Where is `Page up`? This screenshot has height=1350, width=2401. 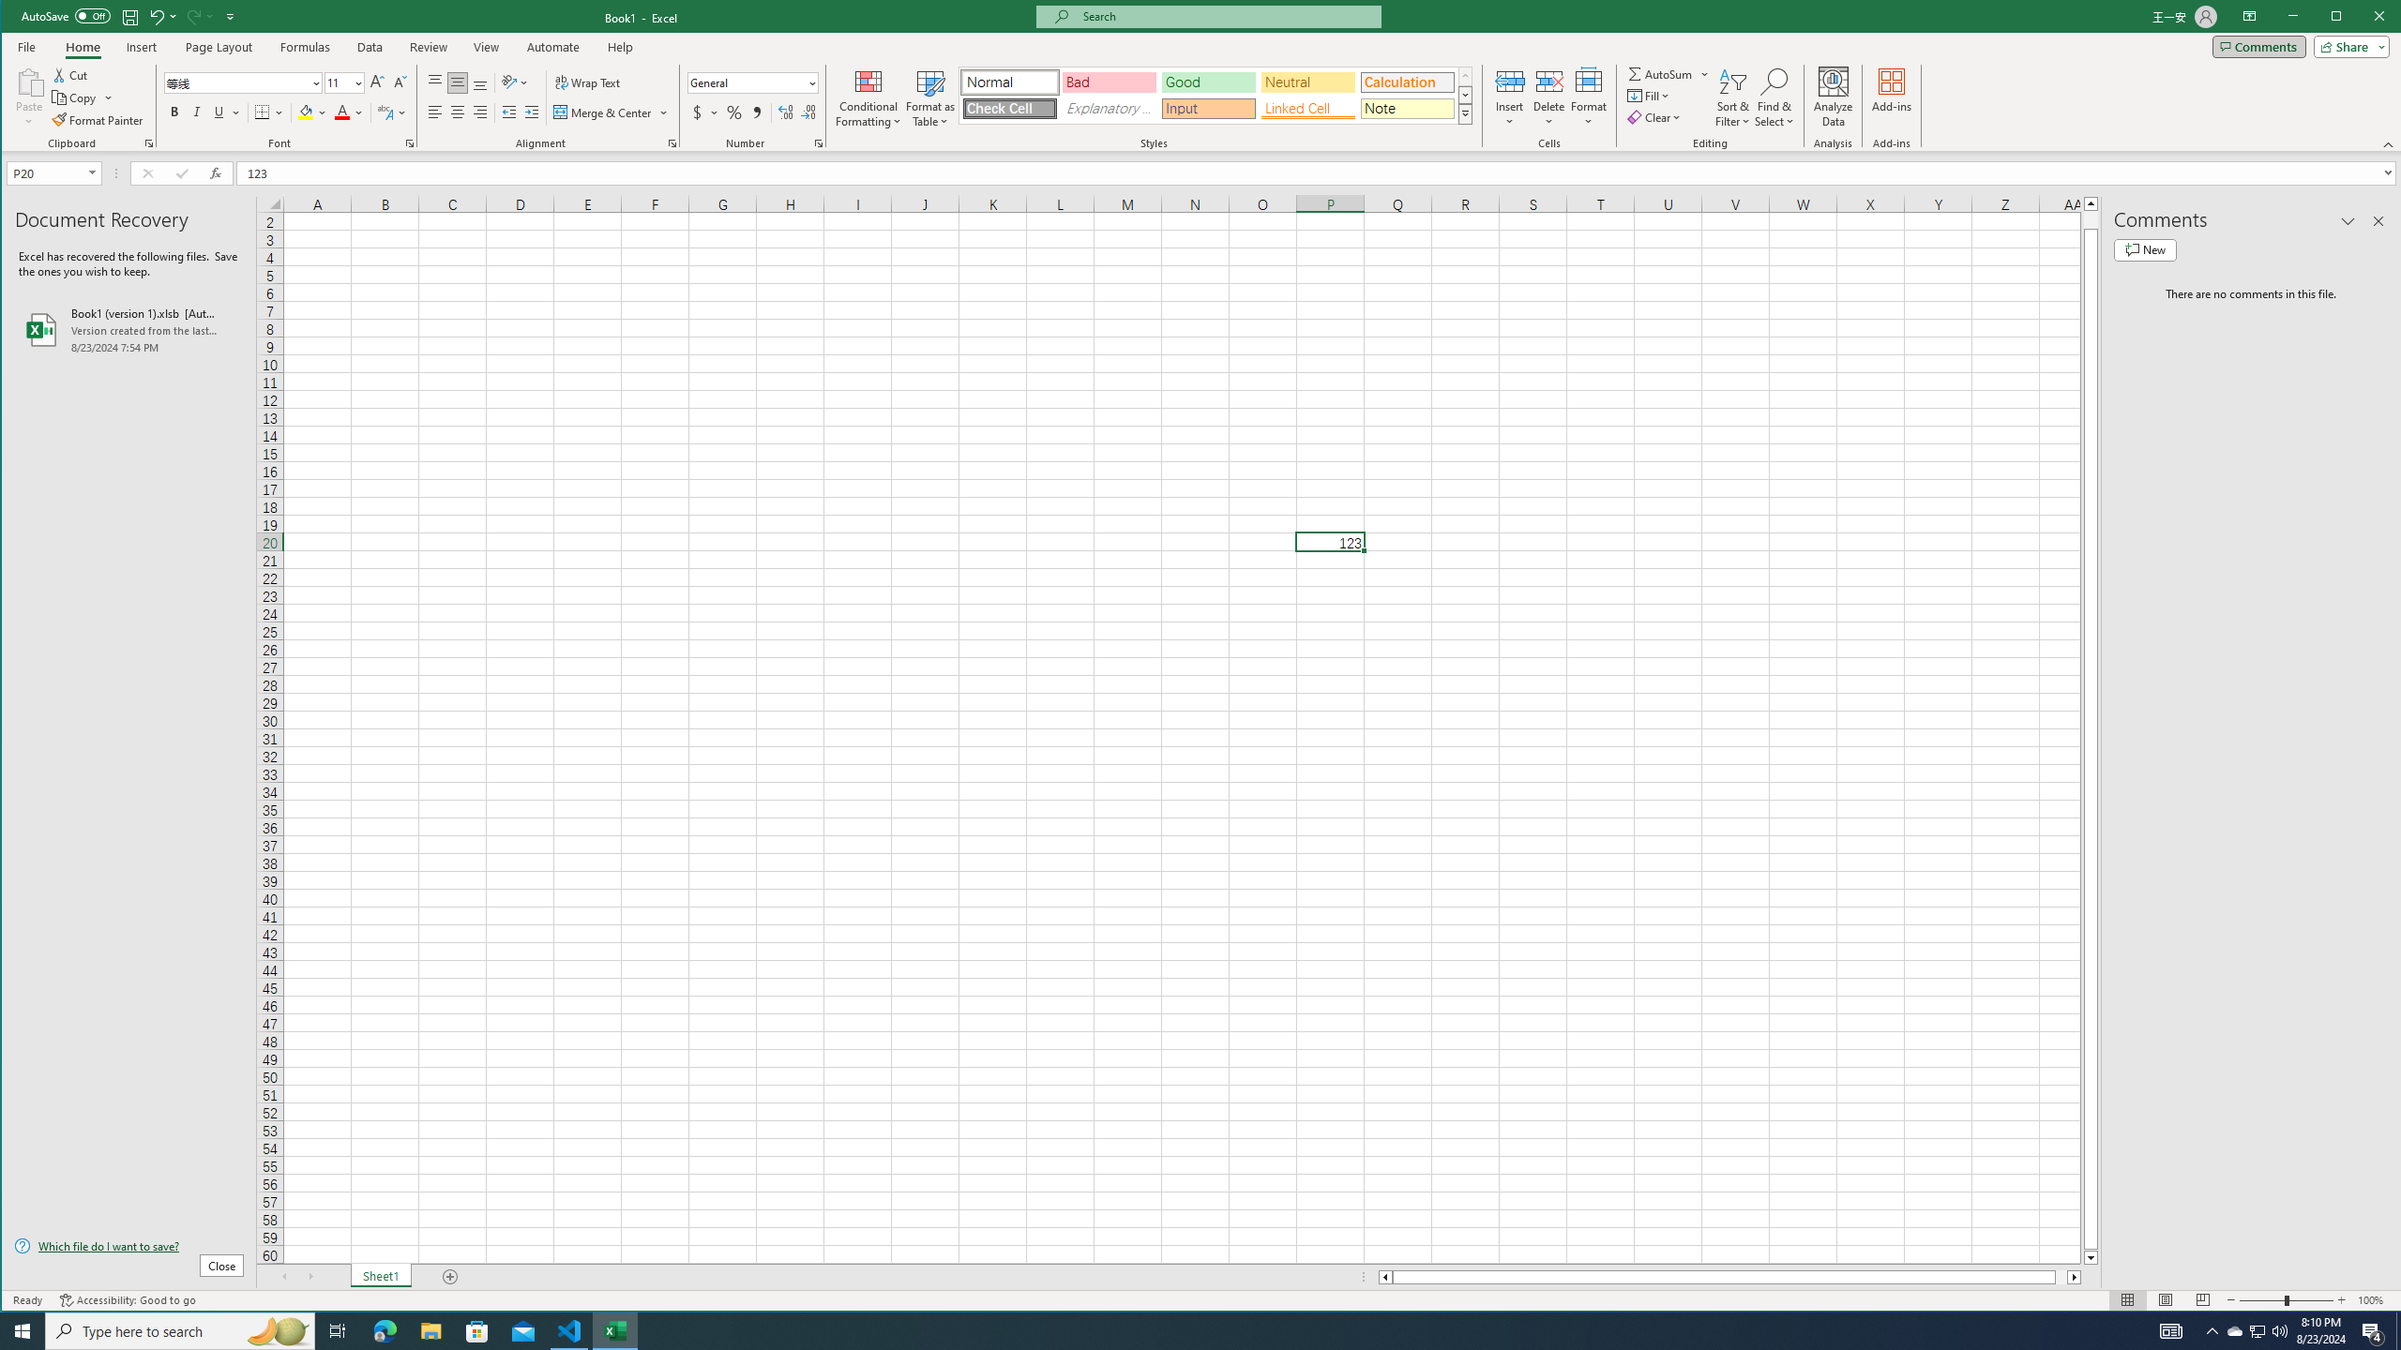 Page up is located at coordinates (2091, 219).